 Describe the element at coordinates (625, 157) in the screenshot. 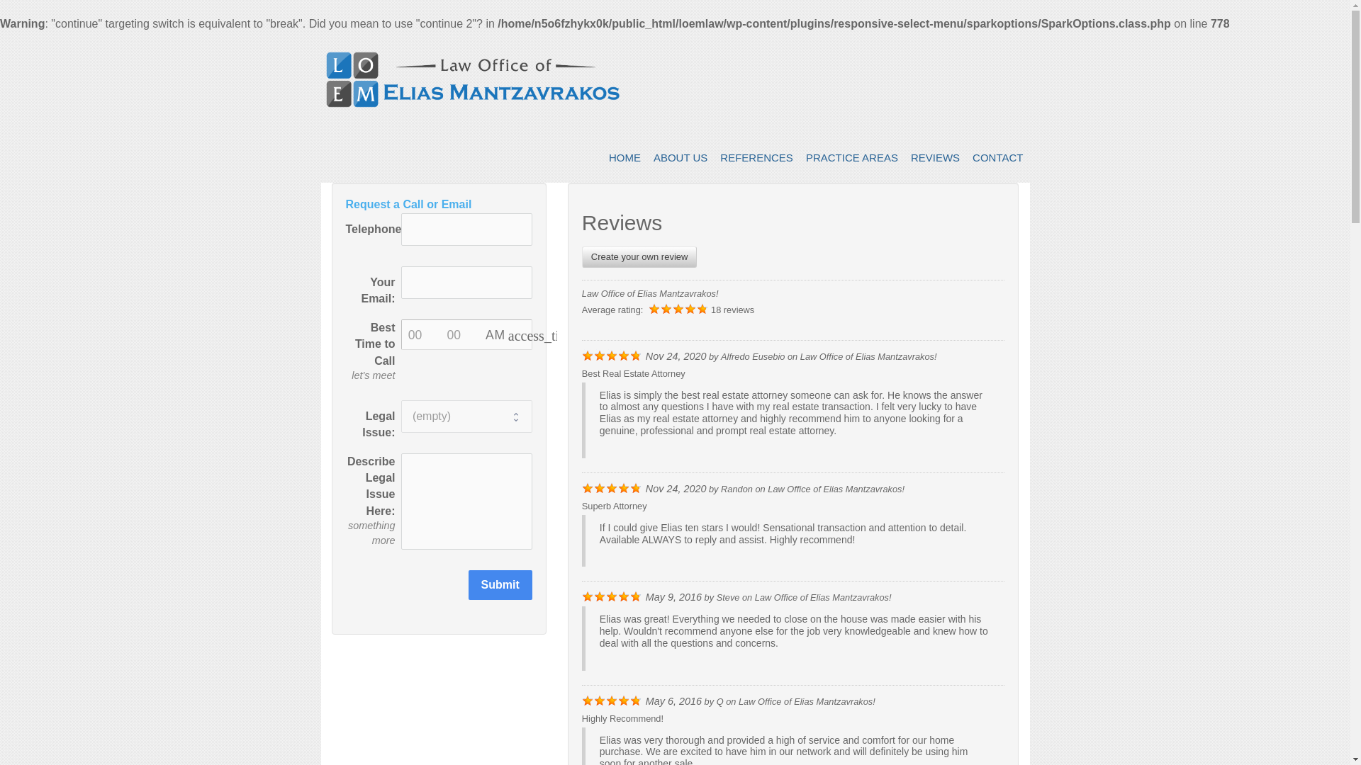

I see `HOME` at that location.